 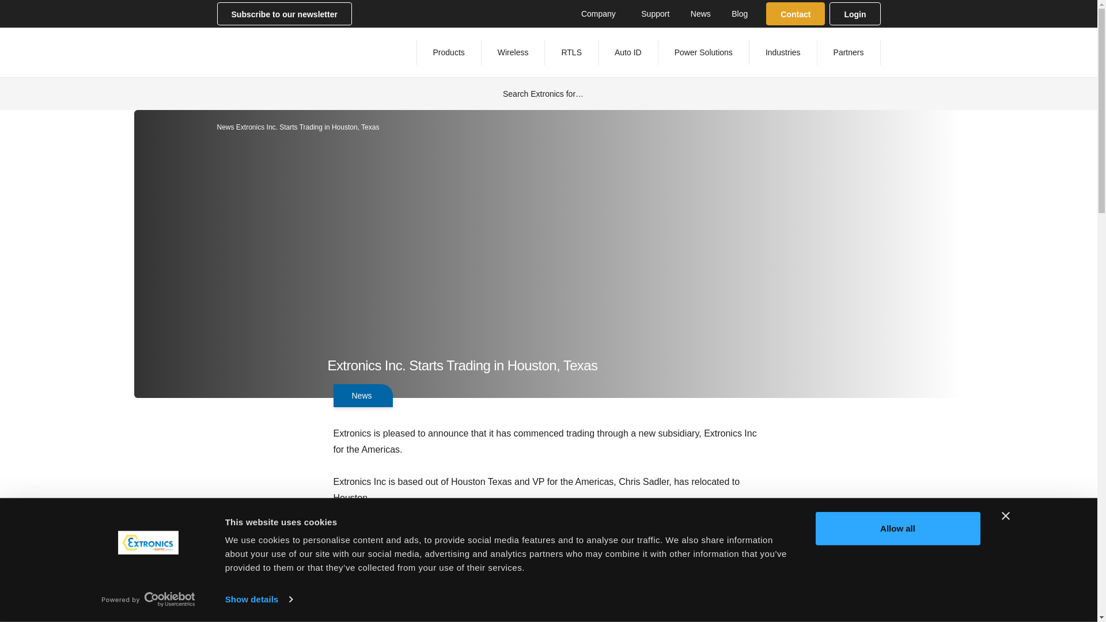 What do you see at coordinates (600, 13) in the screenshot?
I see `Company` at bounding box center [600, 13].